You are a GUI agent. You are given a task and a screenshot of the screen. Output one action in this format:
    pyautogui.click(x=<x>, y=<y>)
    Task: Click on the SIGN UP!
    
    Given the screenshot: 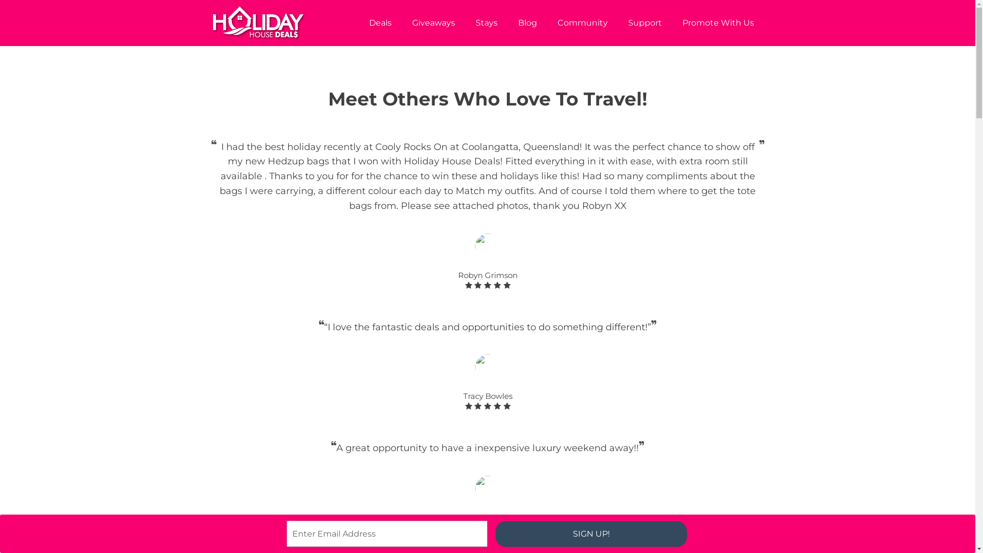 What is the action you would take?
    pyautogui.click(x=591, y=534)
    